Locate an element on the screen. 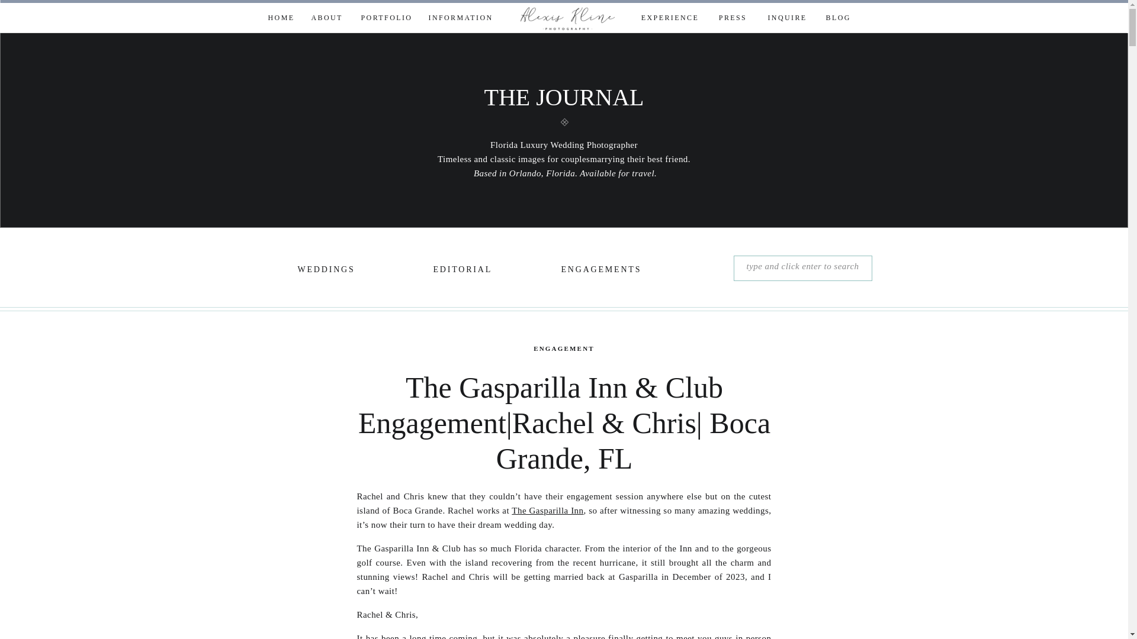 This screenshot has height=639, width=1137. INQUIRE is located at coordinates (788, 19).